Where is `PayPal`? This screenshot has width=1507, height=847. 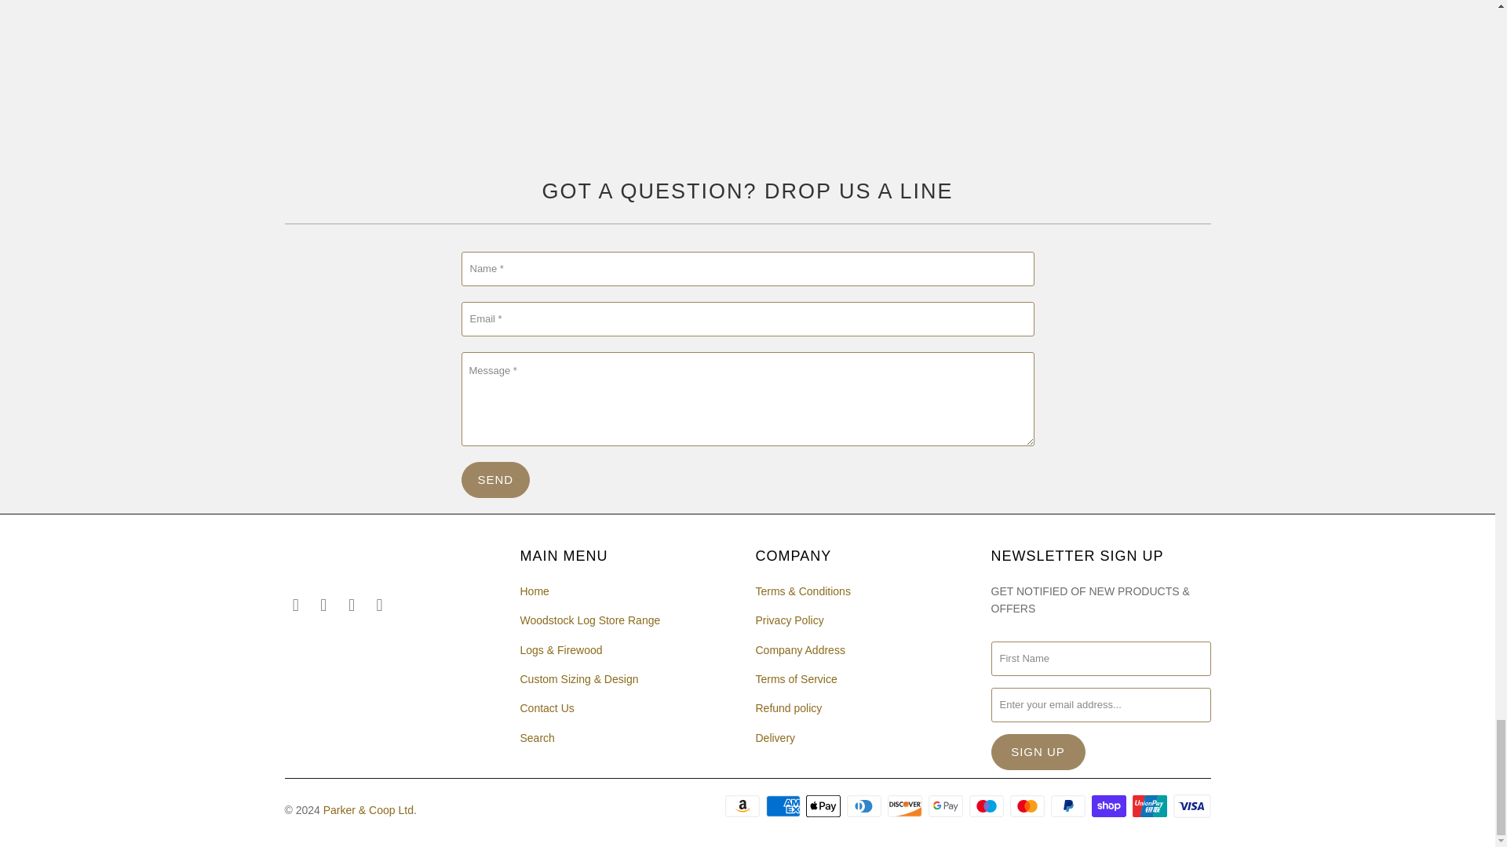 PayPal is located at coordinates (1069, 806).